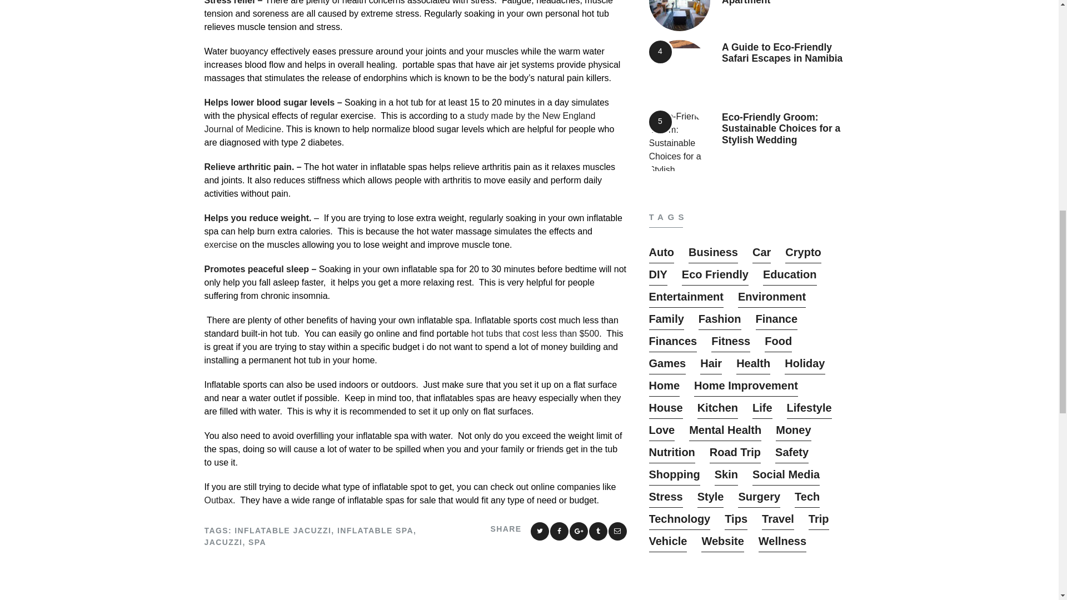 The width and height of the screenshot is (1067, 600). Describe the element at coordinates (221, 244) in the screenshot. I see `exercise` at that location.